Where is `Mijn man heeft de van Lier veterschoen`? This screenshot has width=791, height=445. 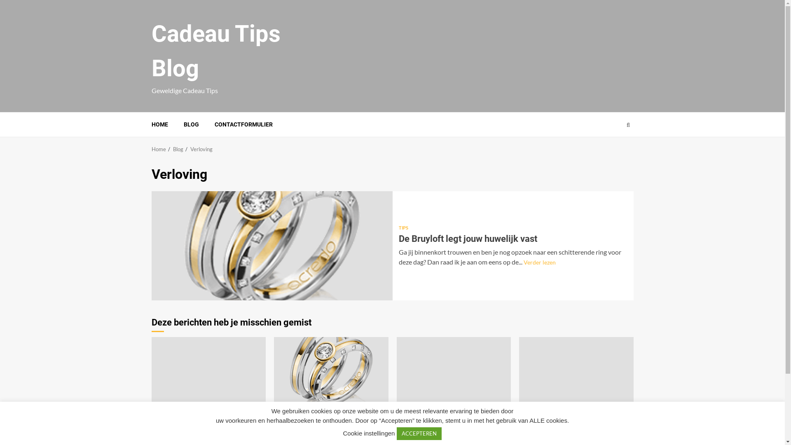
Mijn man heeft de van Lier veterschoen is located at coordinates (576, 374).